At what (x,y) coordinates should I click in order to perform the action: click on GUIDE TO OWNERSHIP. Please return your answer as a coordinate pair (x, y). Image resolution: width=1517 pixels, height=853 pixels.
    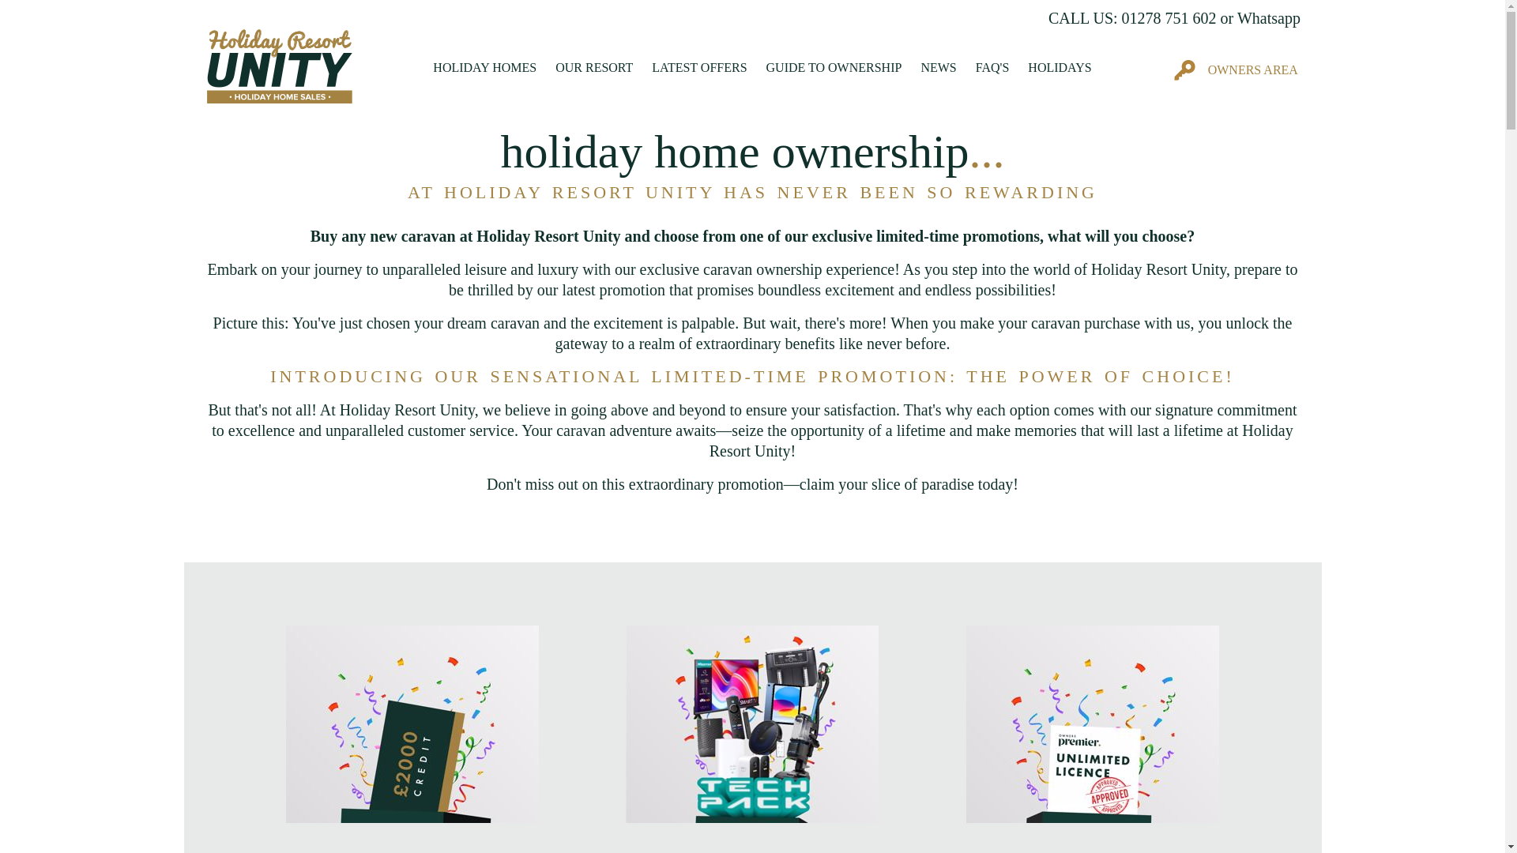
    Looking at the image, I should click on (834, 67).